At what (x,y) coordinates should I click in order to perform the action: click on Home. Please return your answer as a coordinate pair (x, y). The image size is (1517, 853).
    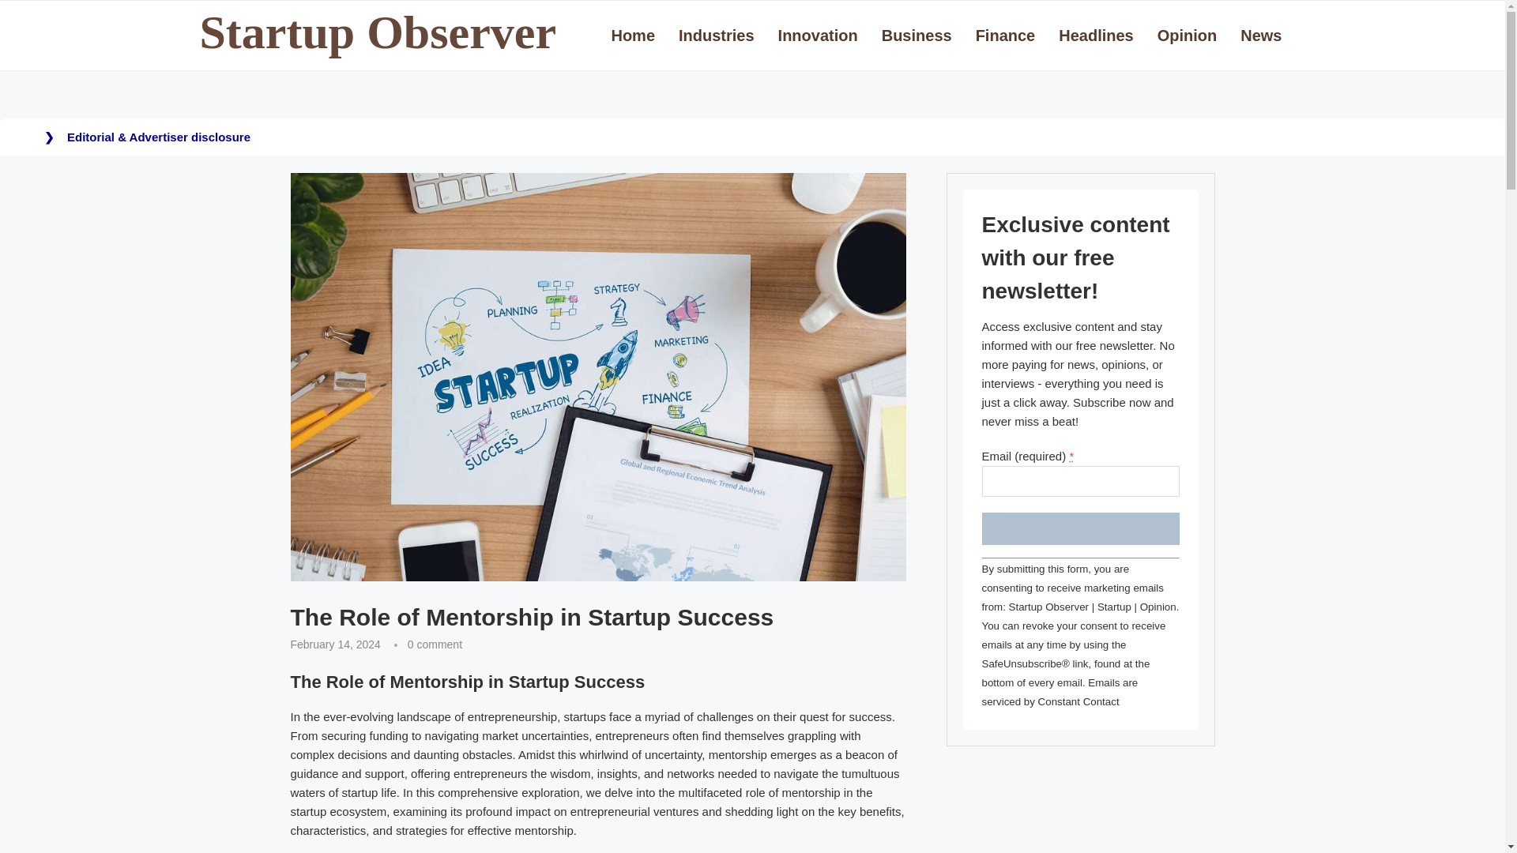
    Looking at the image, I should click on (305, 149).